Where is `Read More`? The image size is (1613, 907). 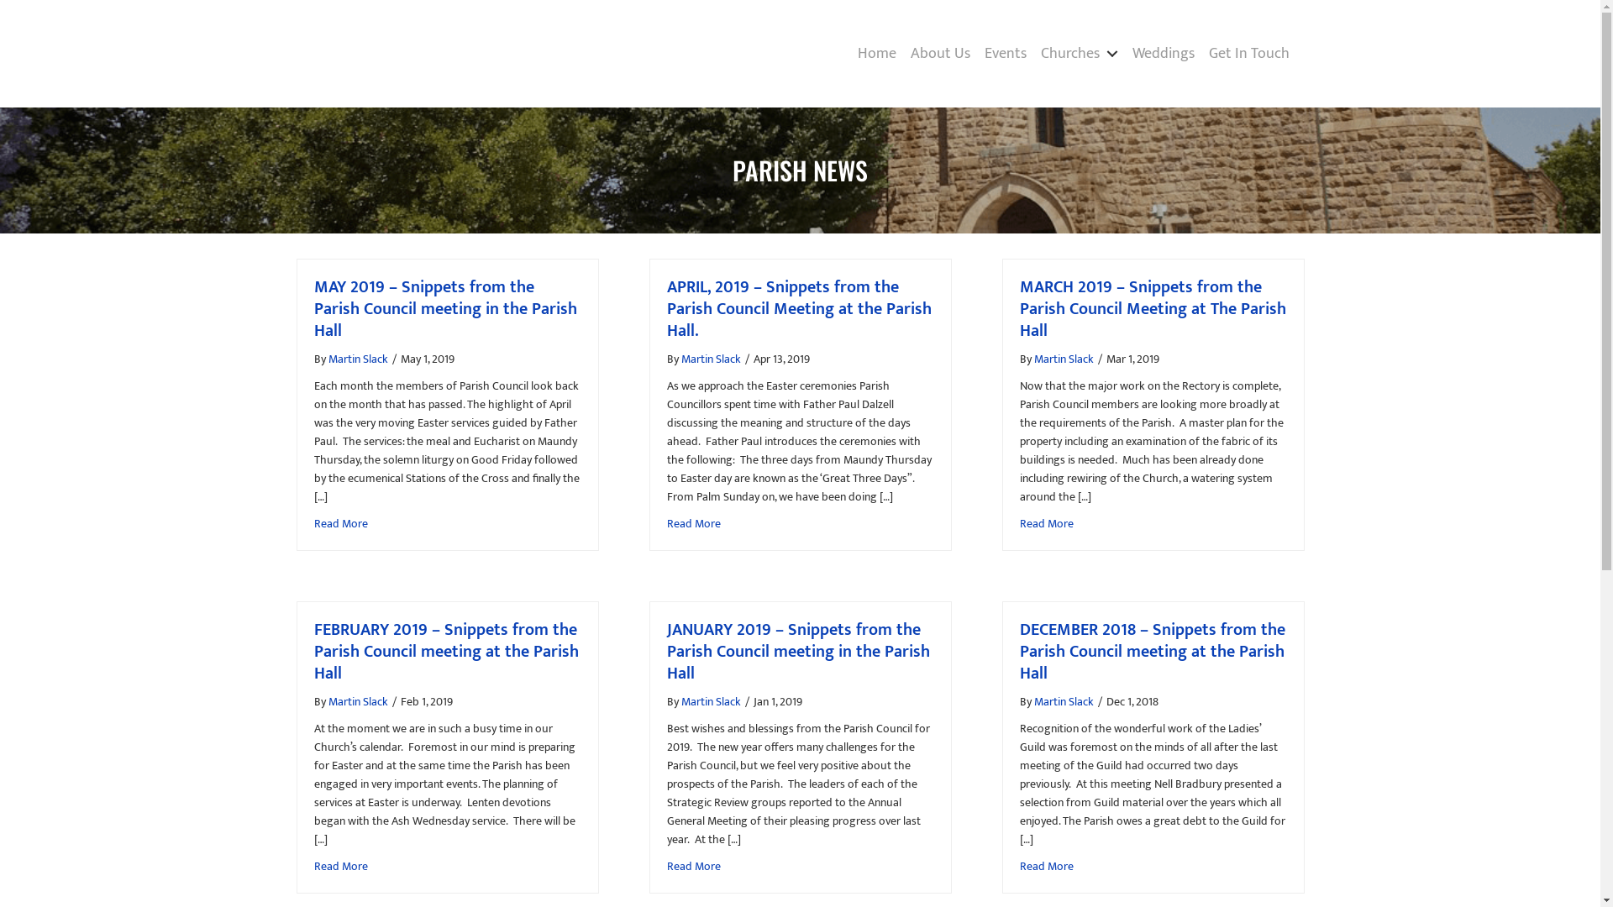 Read More is located at coordinates (694, 523).